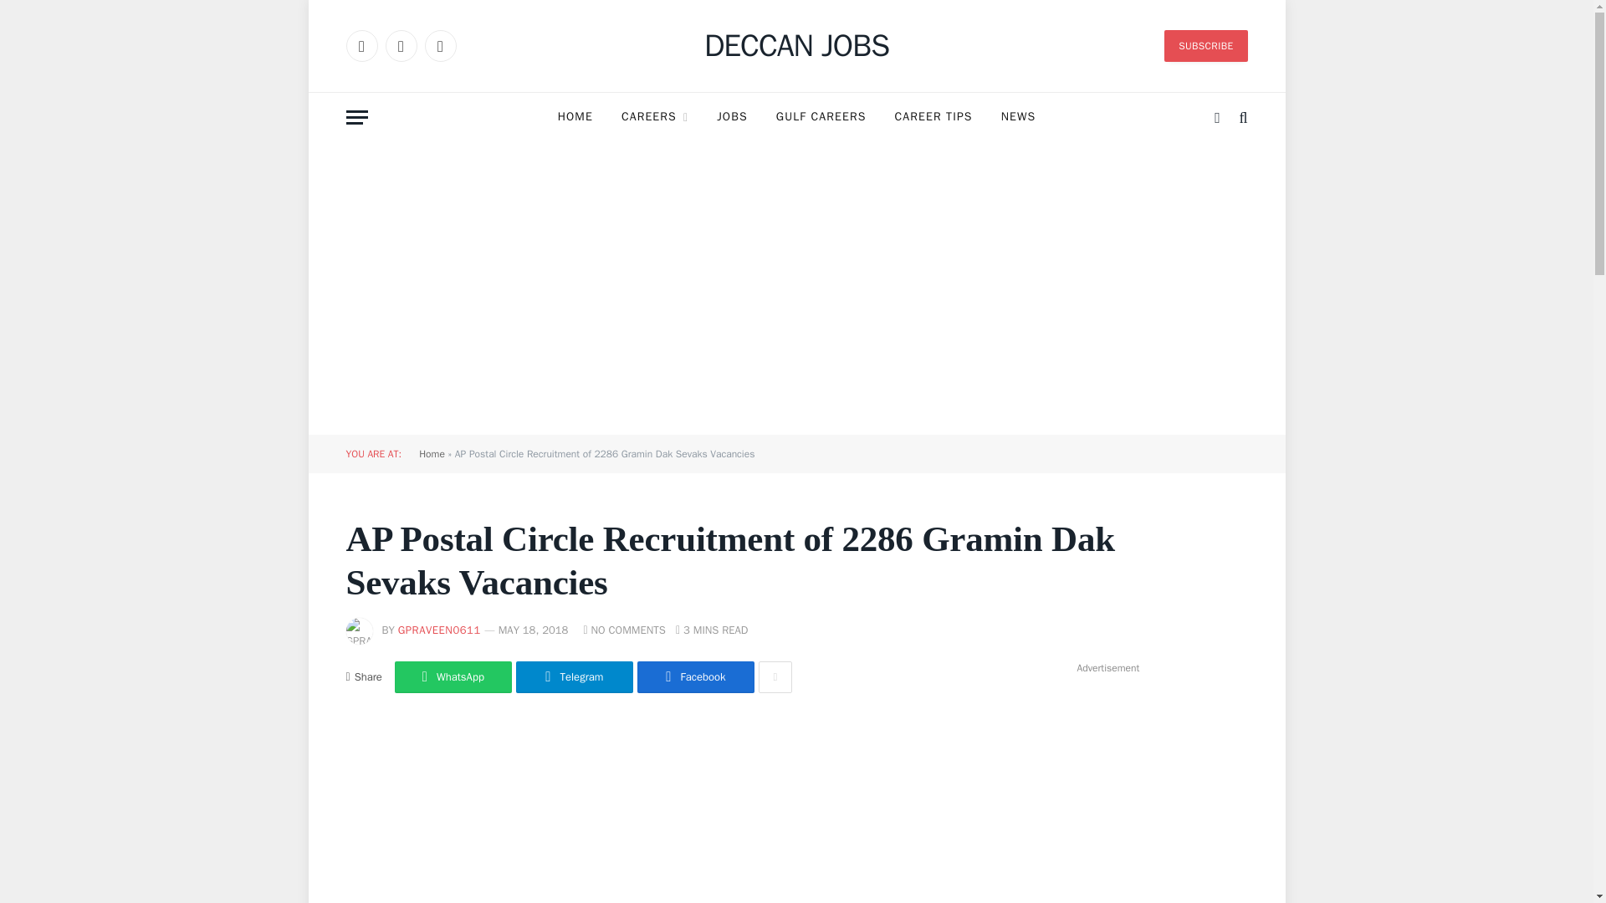 This screenshot has width=1606, height=903. What do you see at coordinates (361, 45) in the screenshot?
I see `Facebook` at bounding box center [361, 45].